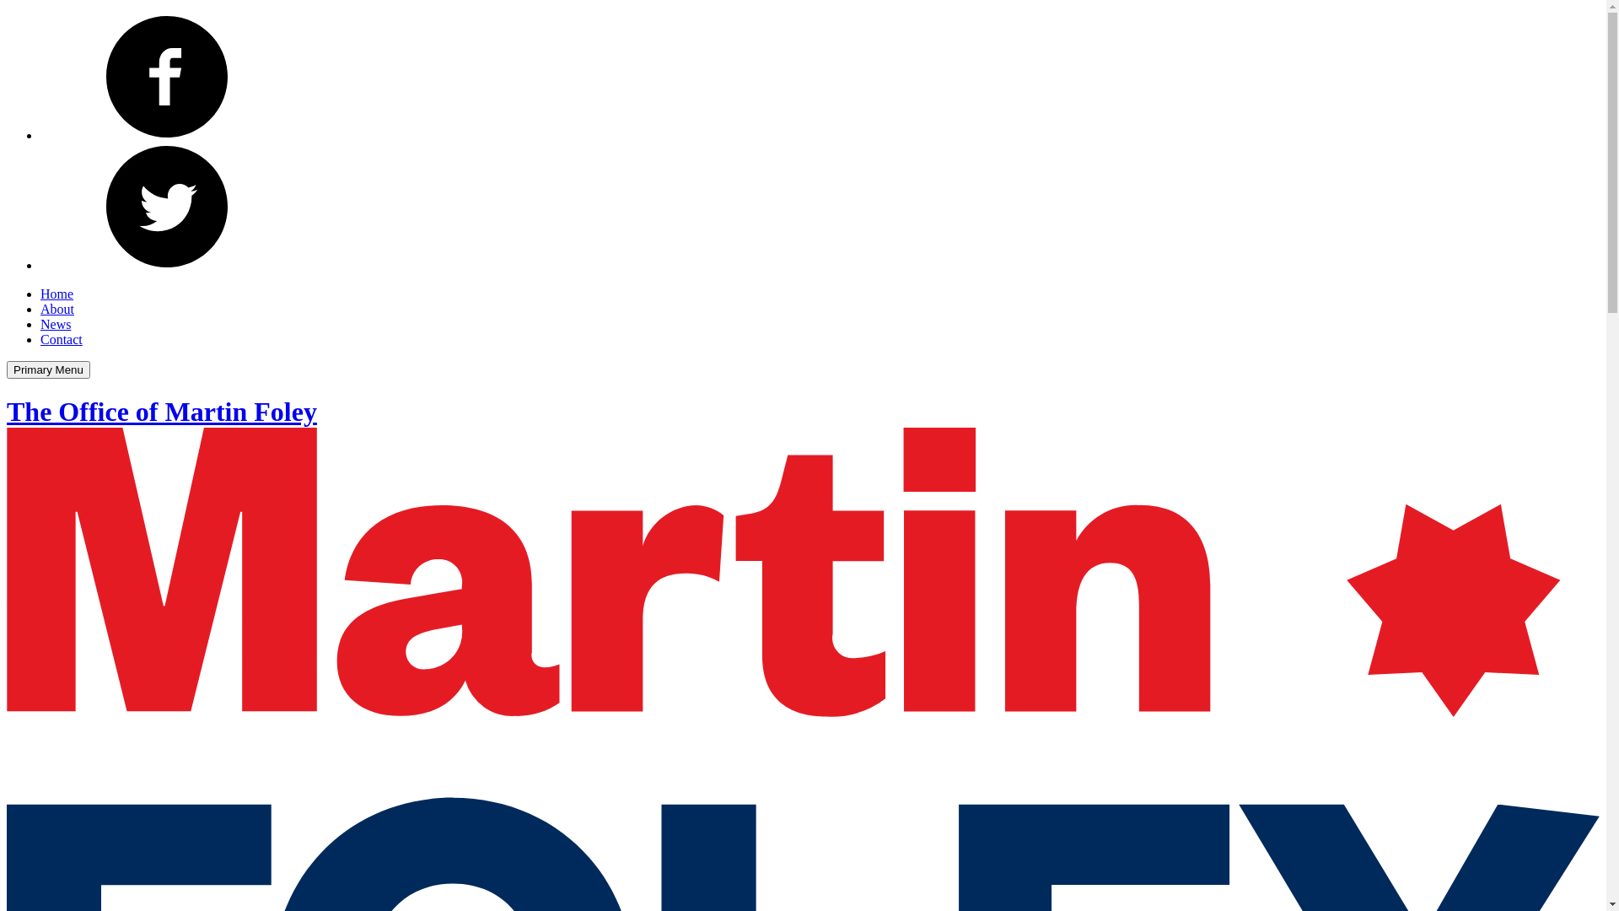  Describe the element at coordinates (57, 294) in the screenshot. I see `Home` at that location.